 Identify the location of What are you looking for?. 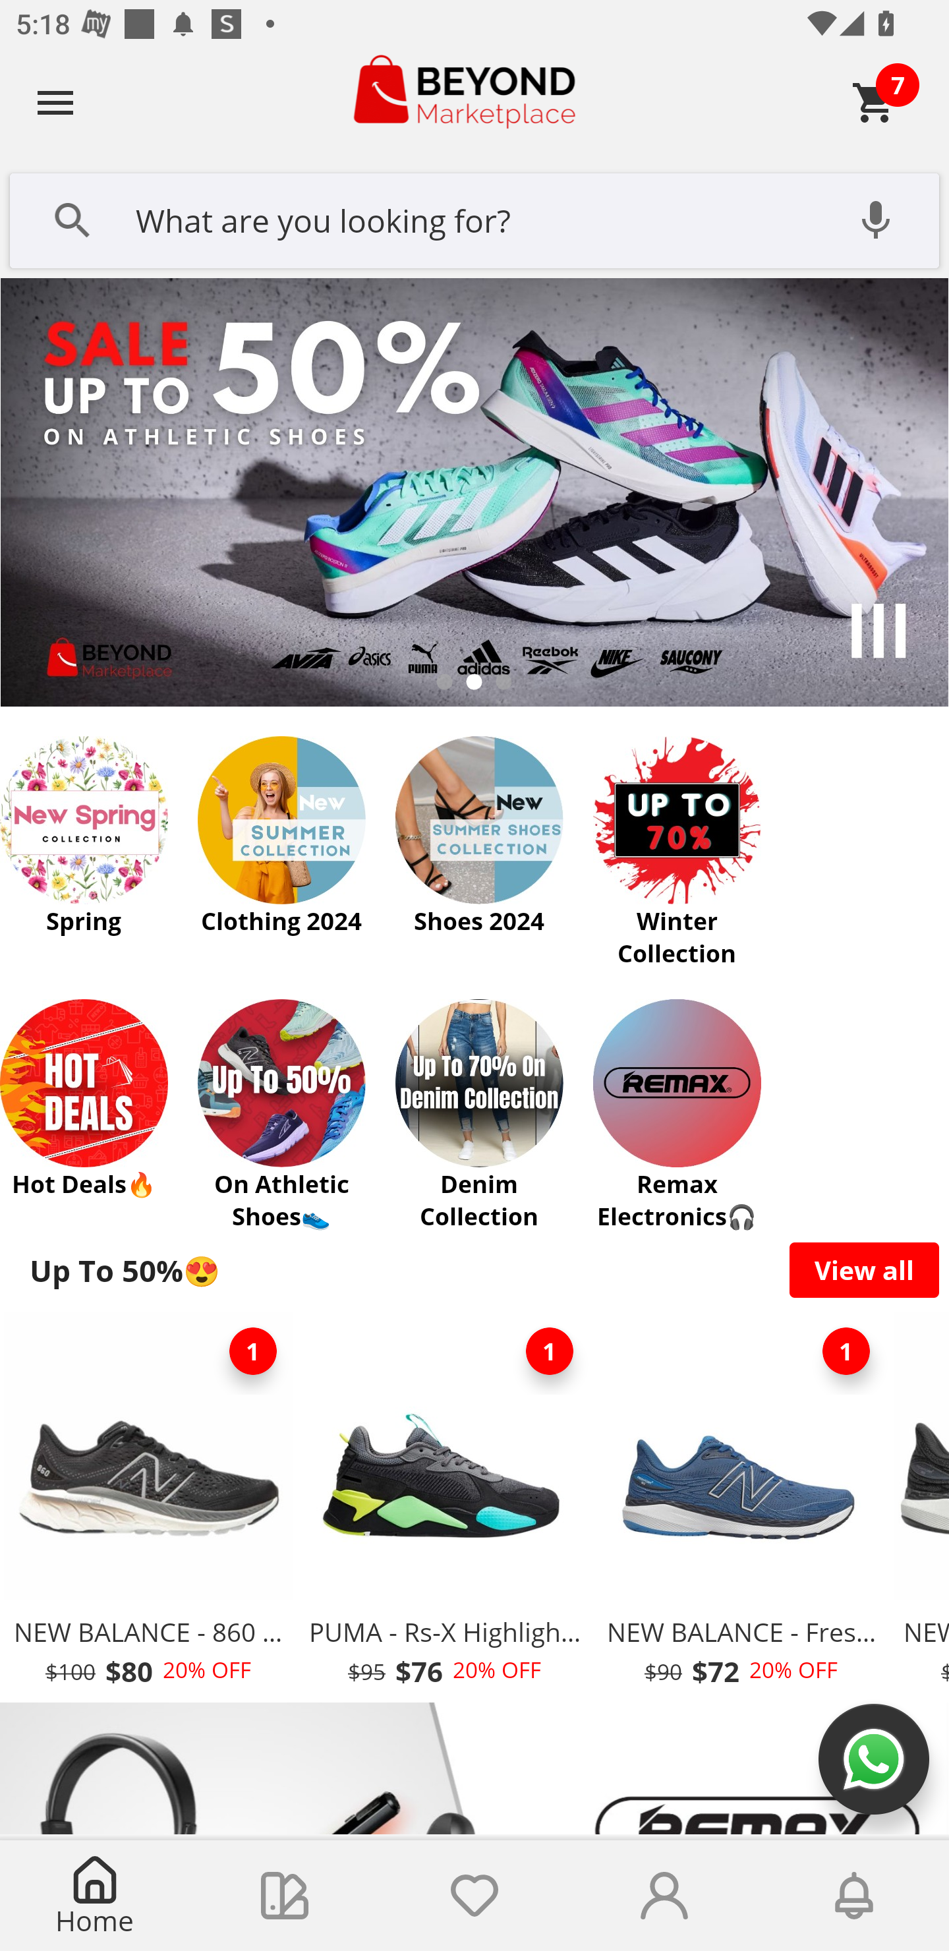
(474, 218).